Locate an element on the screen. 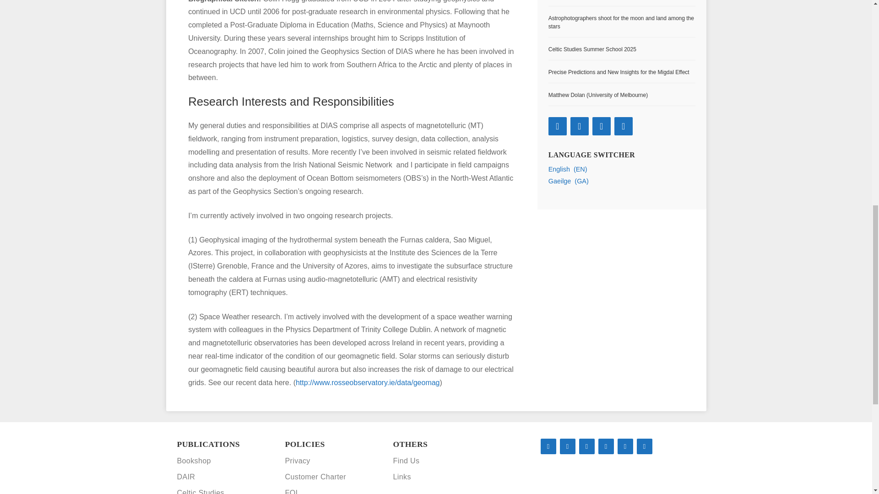  YouTube is located at coordinates (605, 446).